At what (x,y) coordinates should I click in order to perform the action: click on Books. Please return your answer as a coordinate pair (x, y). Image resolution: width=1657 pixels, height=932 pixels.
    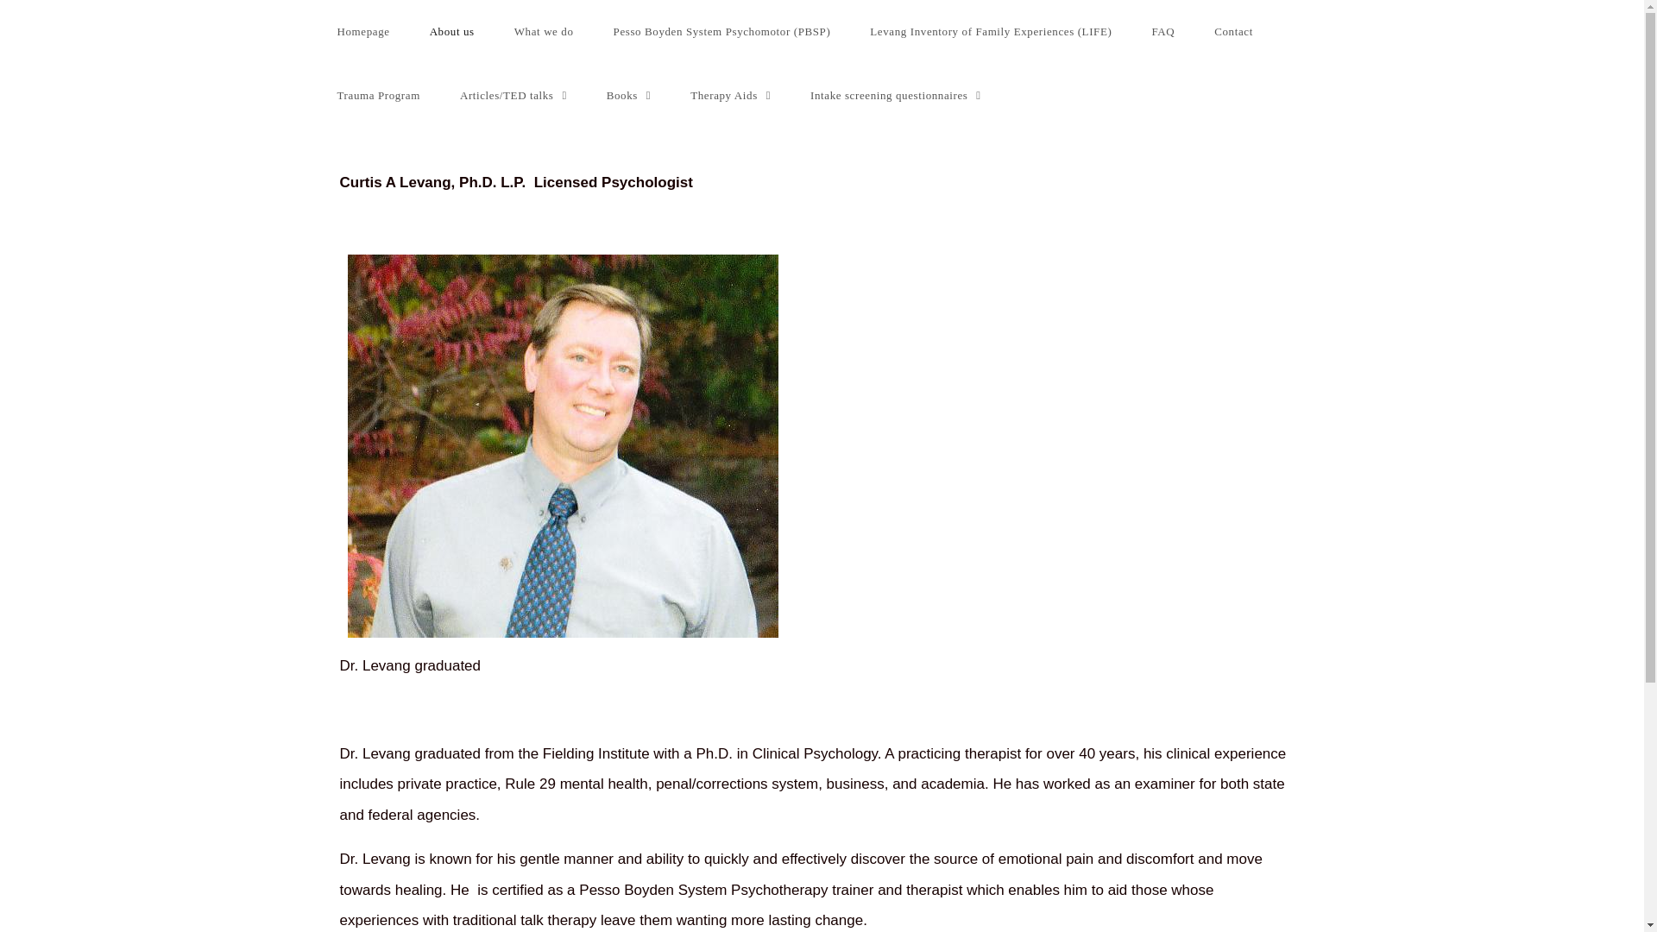
    Looking at the image, I should click on (628, 95).